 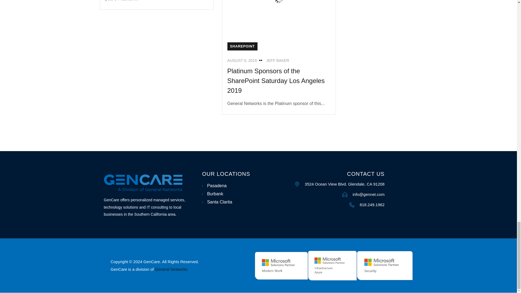 I want to click on SHAREPOINT, so click(x=242, y=46).